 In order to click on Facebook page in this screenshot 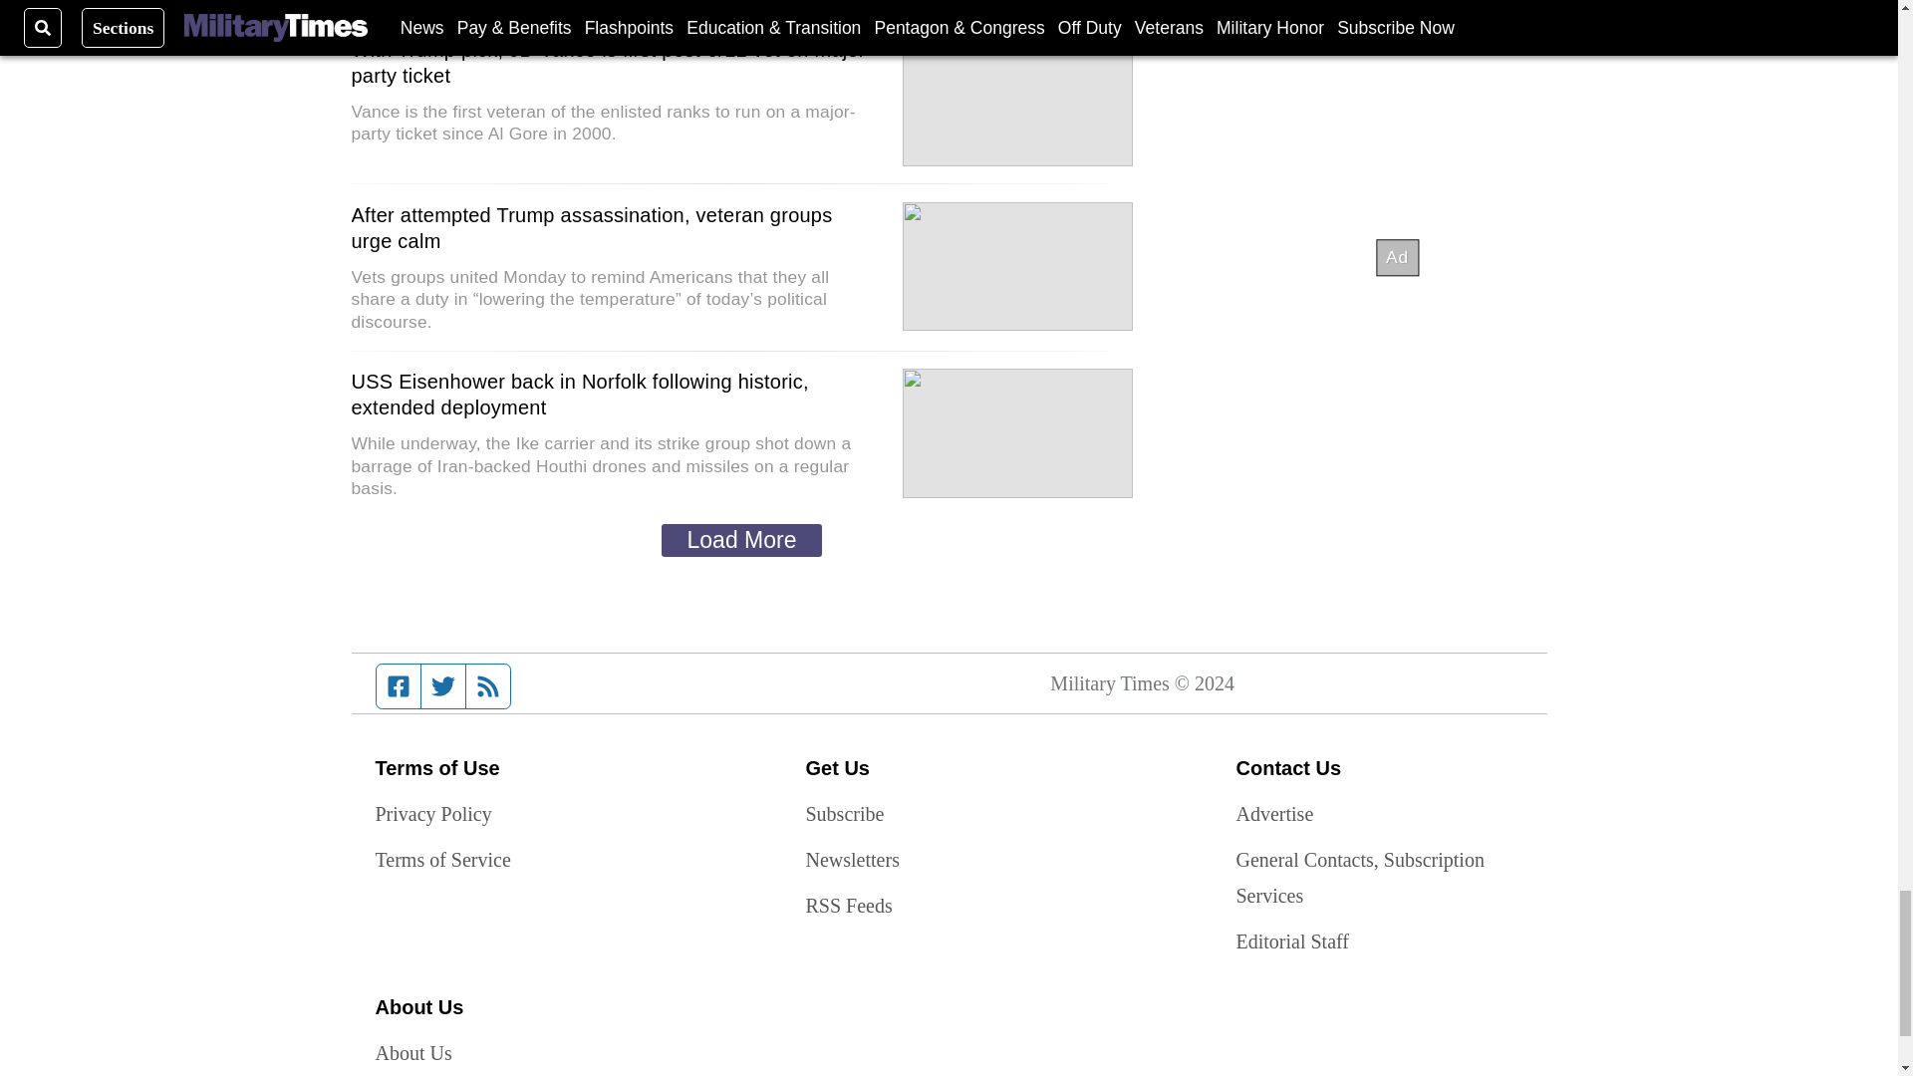, I will do `click(399, 685)`.